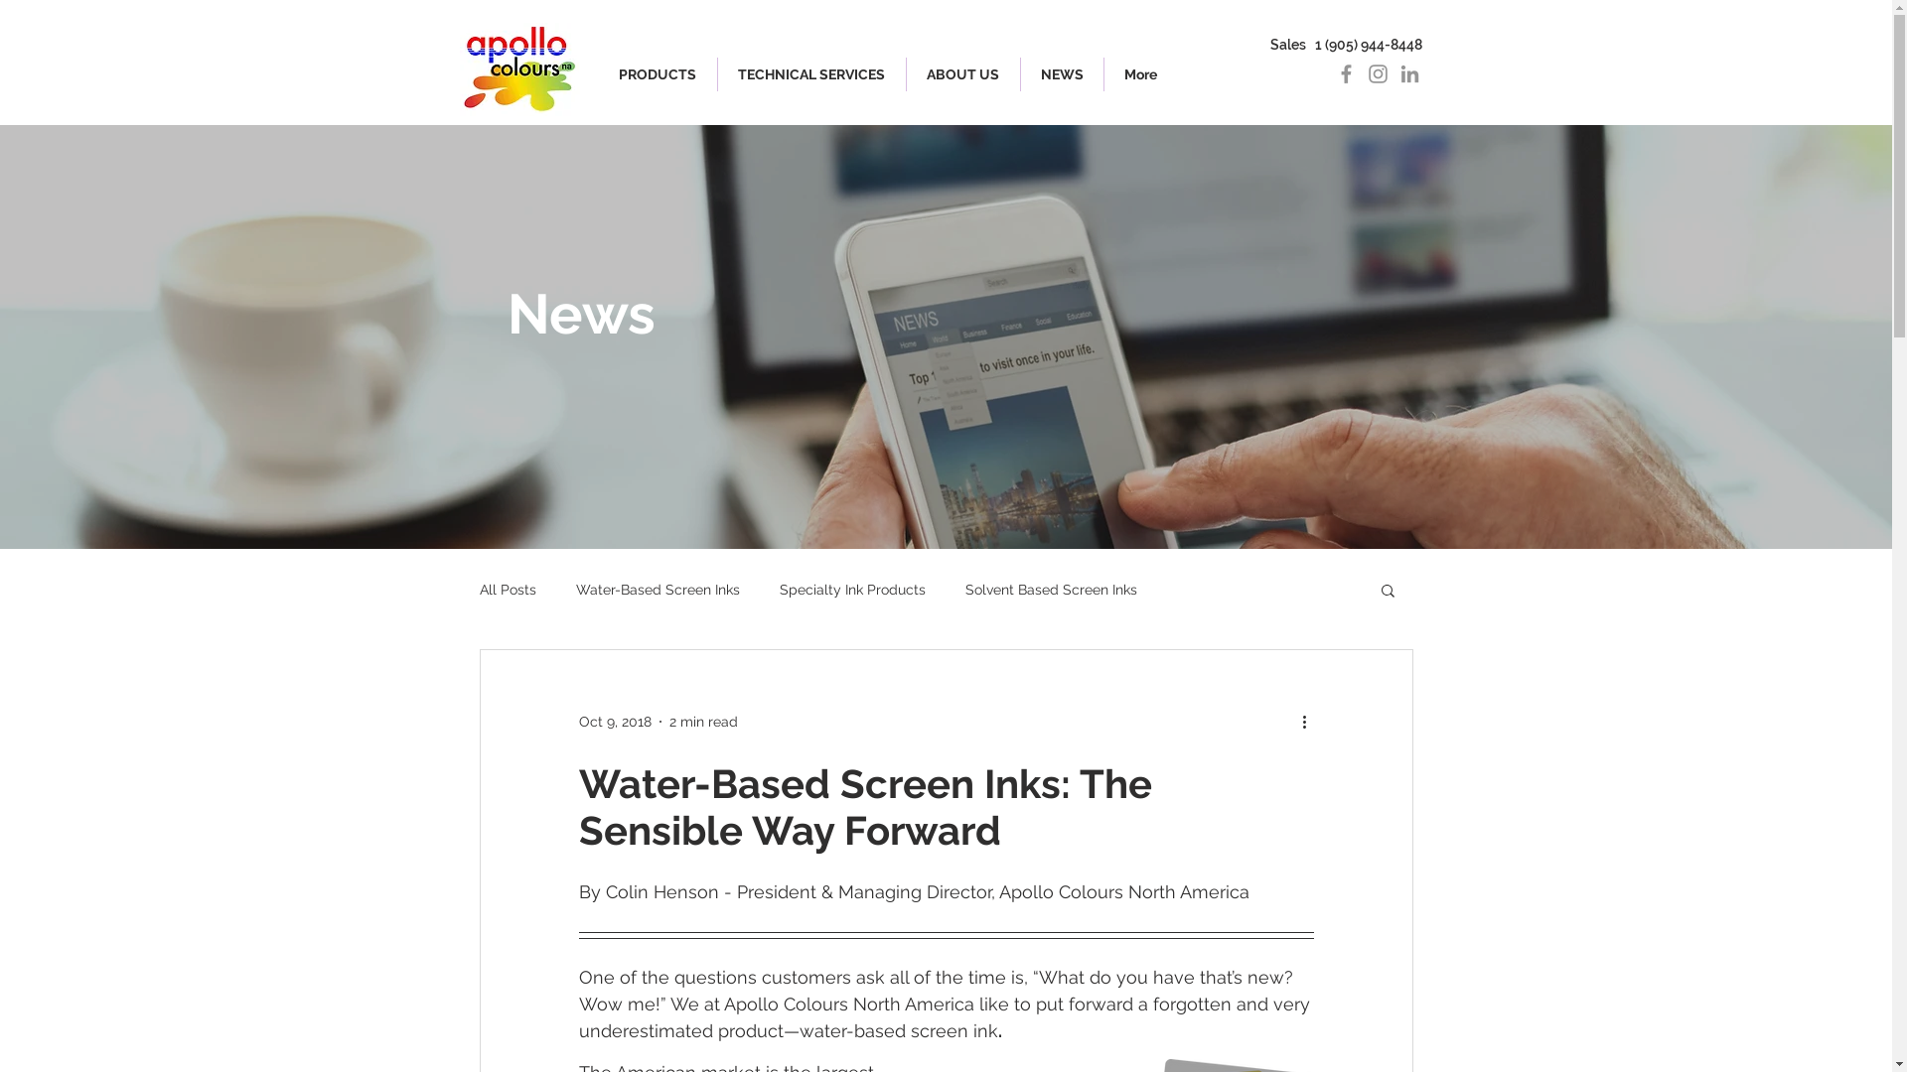 This screenshot has height=1072, width=1907. What do you see at coordinates (658, 590) in the screenshot?
I see `Water-Based Screen Inks` at bounding box center [658, 590].